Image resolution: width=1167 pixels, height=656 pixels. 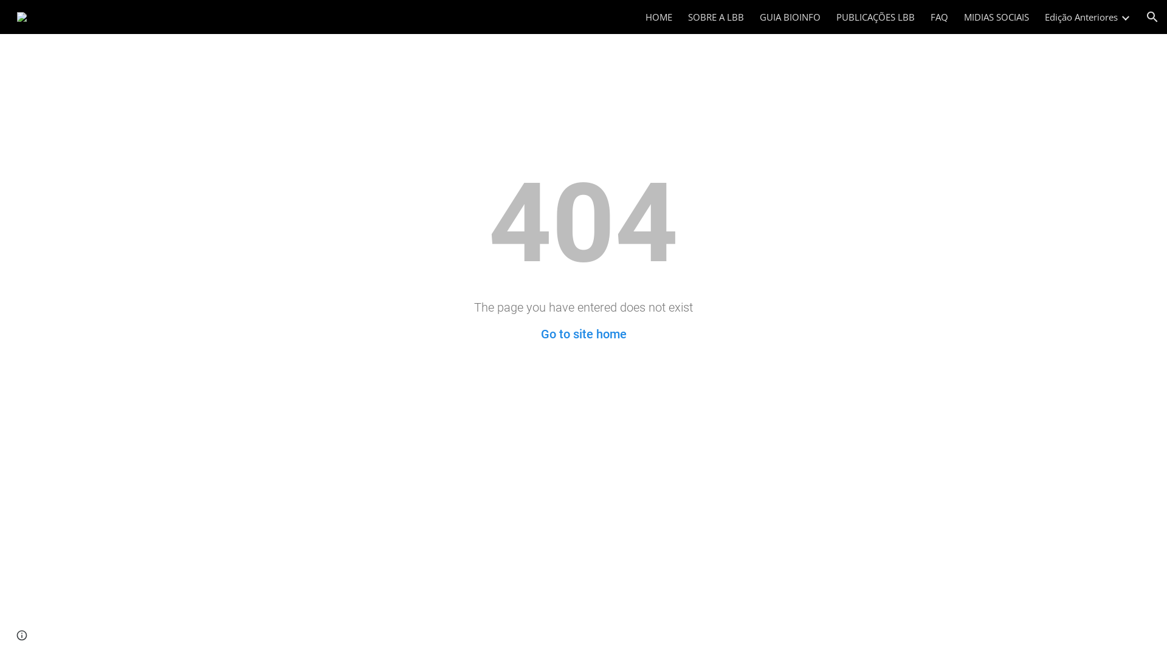 I want to click on Expand/Collapse, so click(x=1125, y=17).